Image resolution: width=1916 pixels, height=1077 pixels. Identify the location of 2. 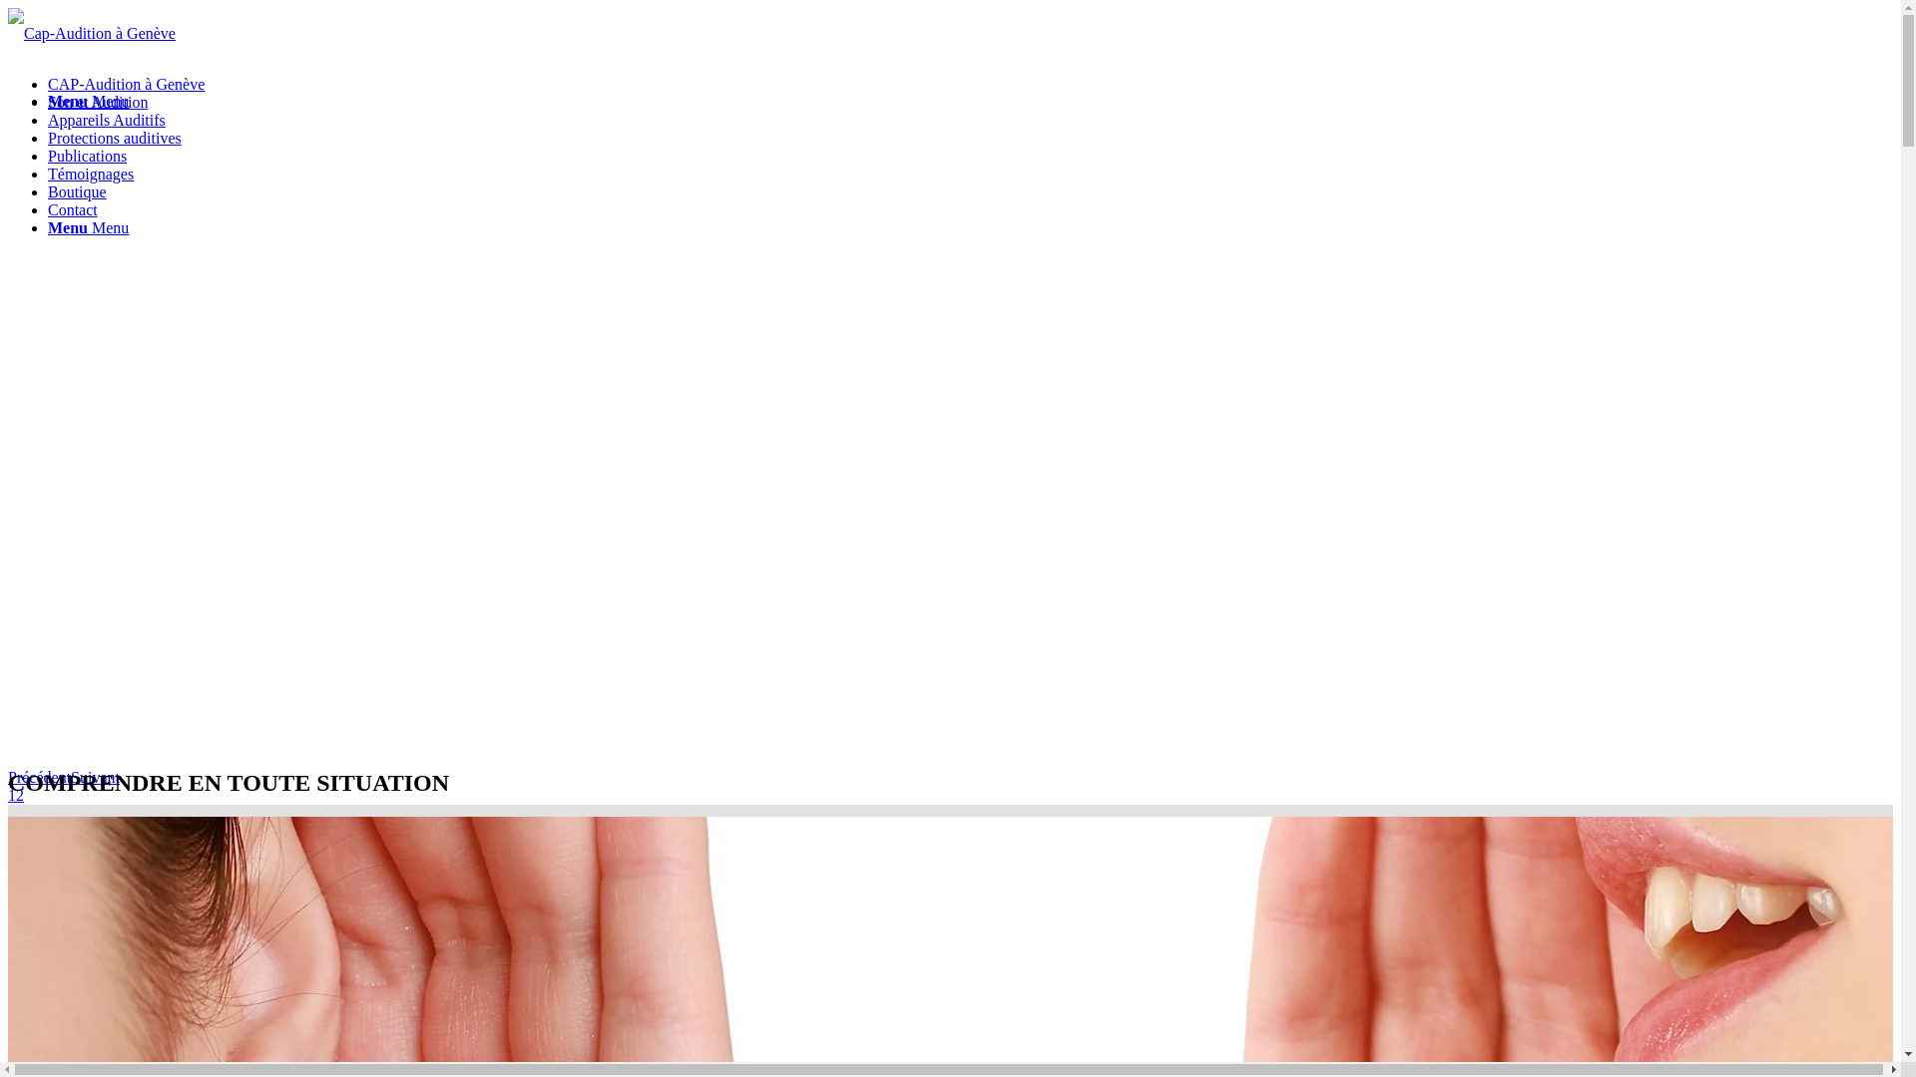
(20, 796).